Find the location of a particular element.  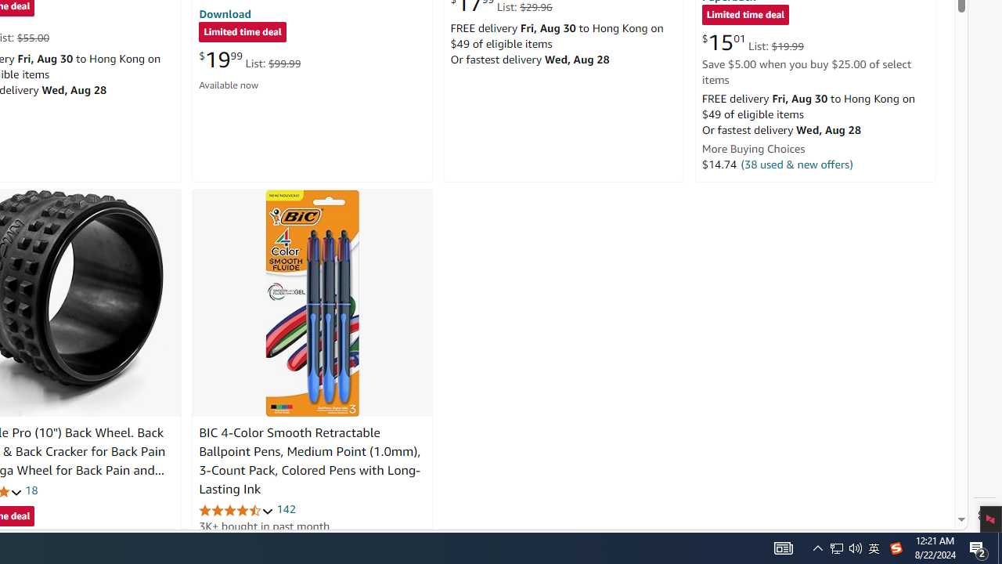

Limited time deal is located at coordinates (745, 16).